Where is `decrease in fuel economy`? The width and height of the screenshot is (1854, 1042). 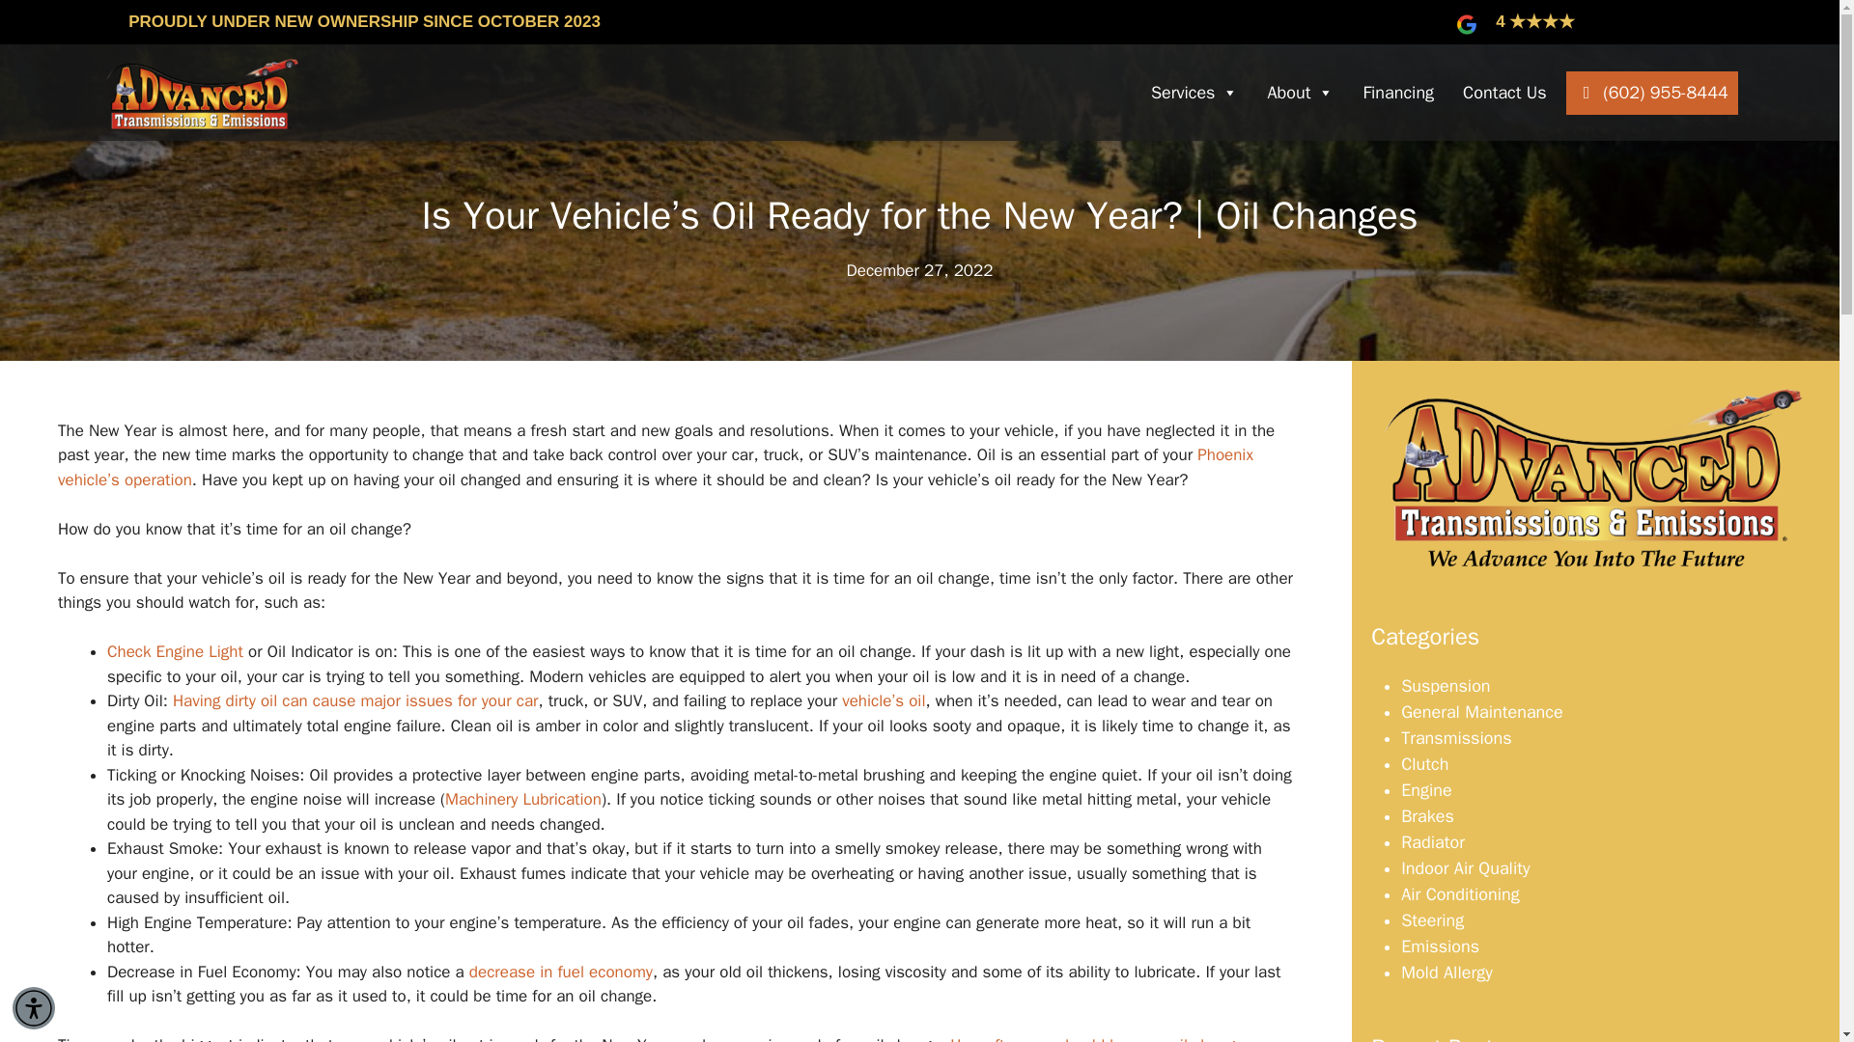
decrease in fuel economy is located at coordinates (560, 971).